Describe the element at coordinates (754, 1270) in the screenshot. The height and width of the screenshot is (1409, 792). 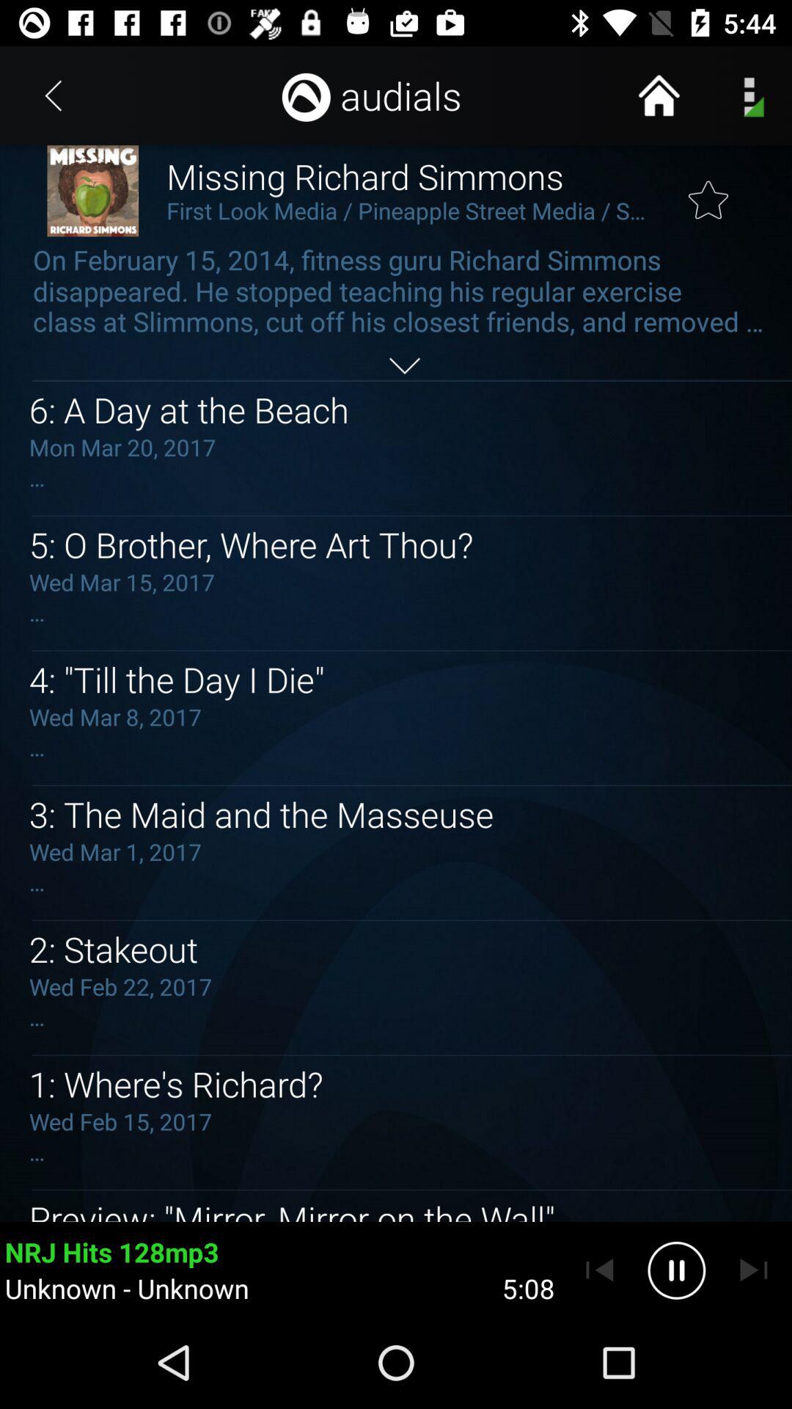
I see `play next` at that location.